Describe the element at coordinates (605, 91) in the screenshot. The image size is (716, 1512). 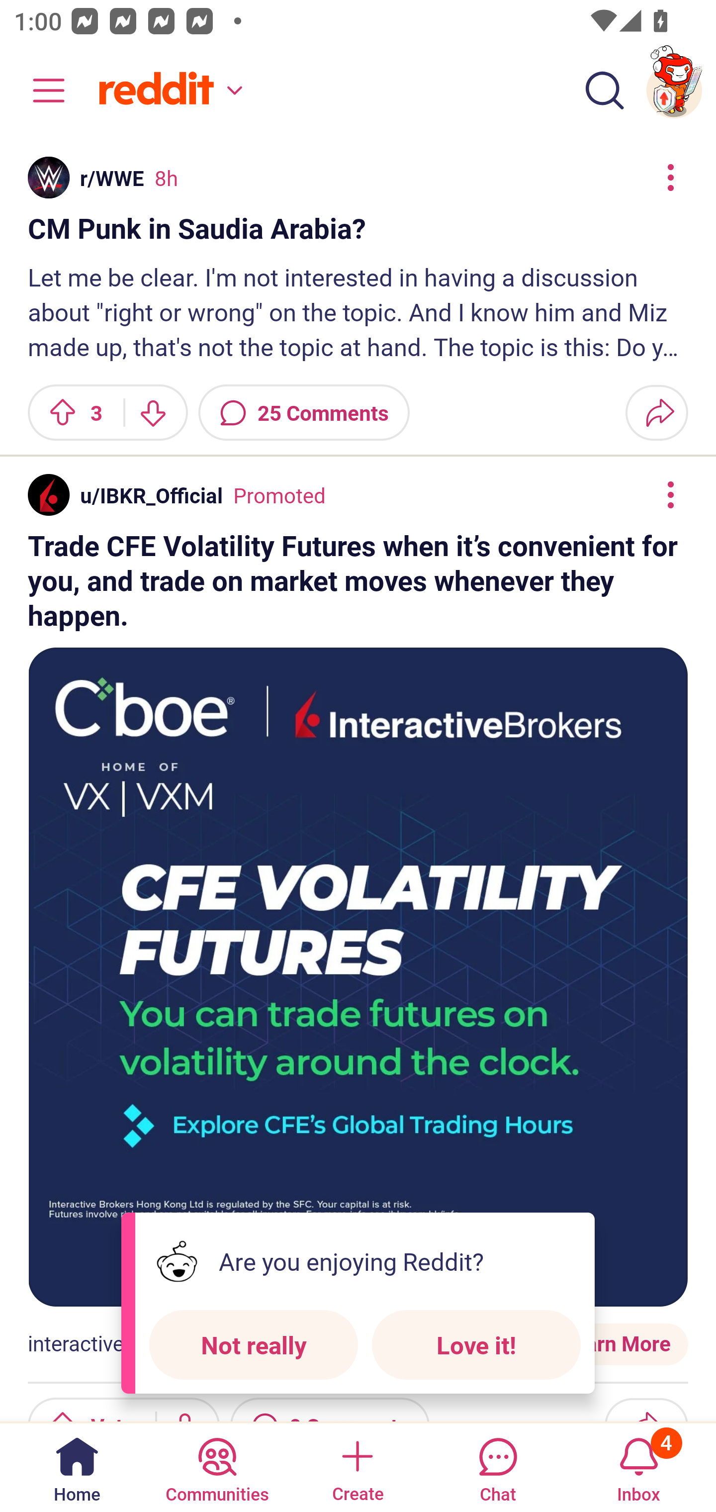
I see `Search` at that location.